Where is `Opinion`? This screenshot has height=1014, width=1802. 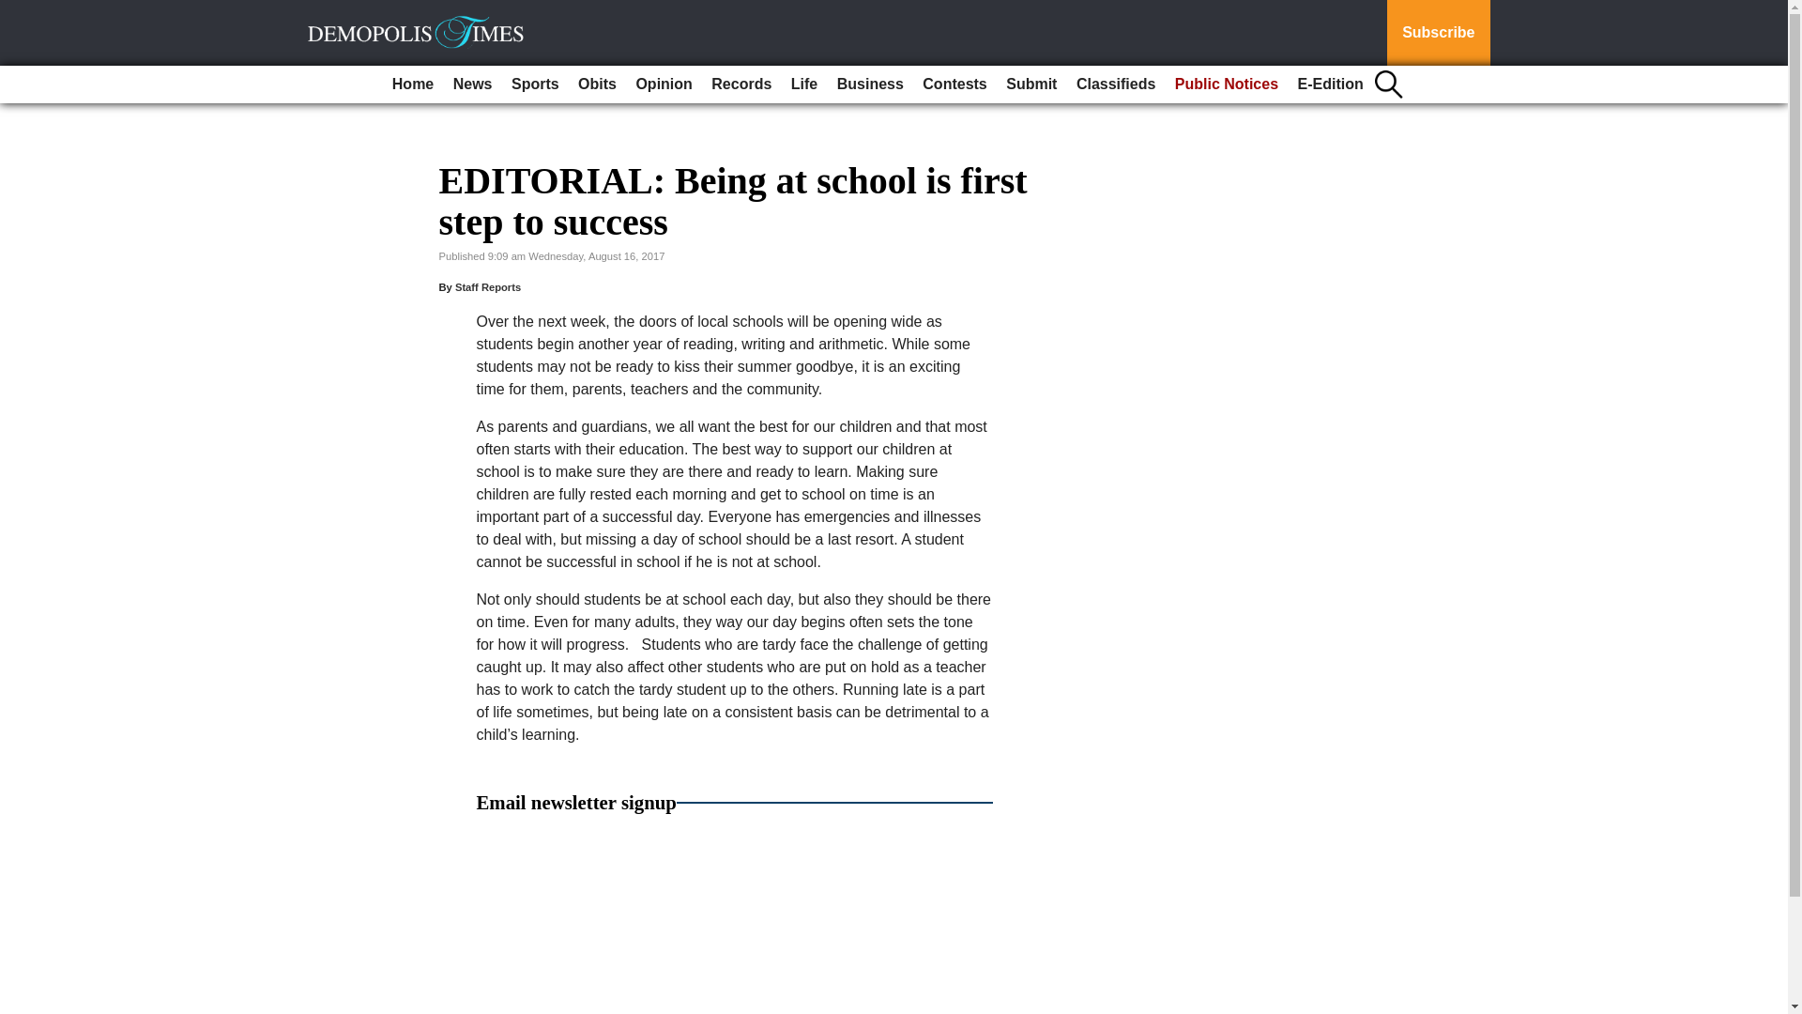
Opinion is located at coordinates (663, 84).